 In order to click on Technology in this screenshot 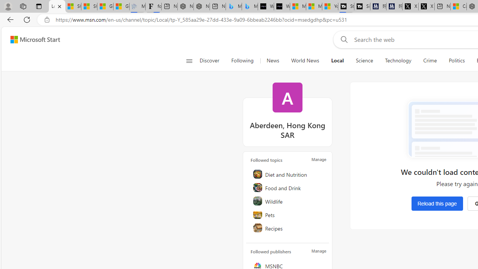, I will do `click(398, 61)`.